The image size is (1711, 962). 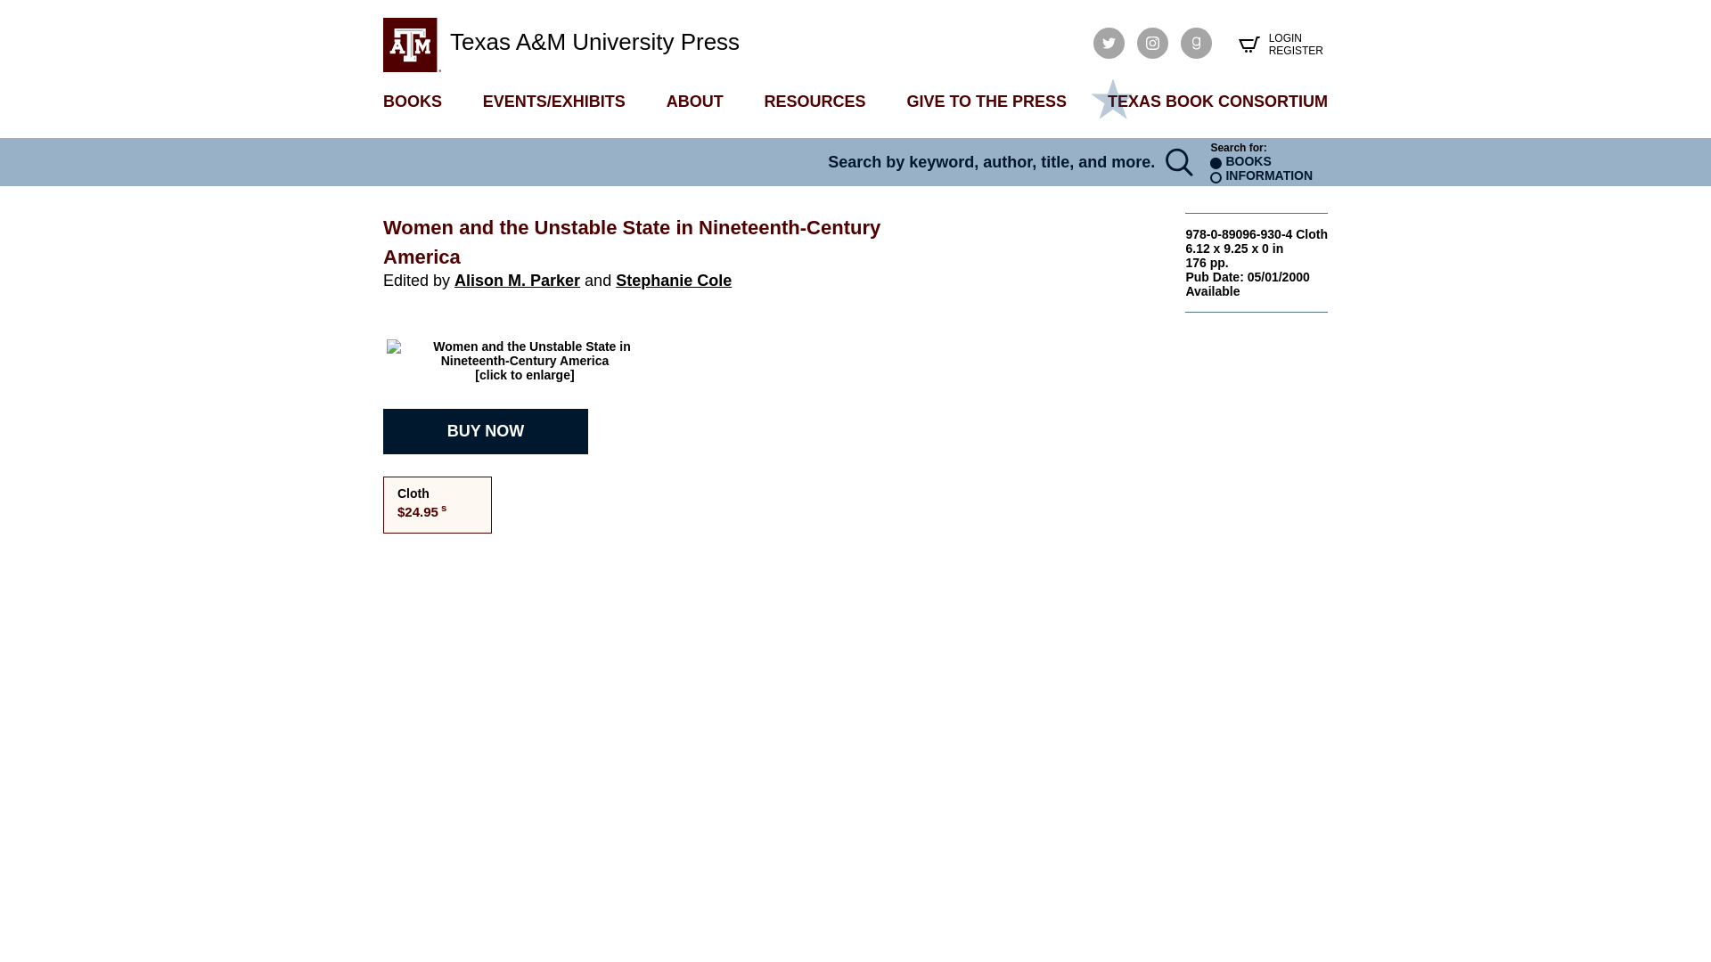 I want to click on REGISTER, so click(x=1296, y=50).